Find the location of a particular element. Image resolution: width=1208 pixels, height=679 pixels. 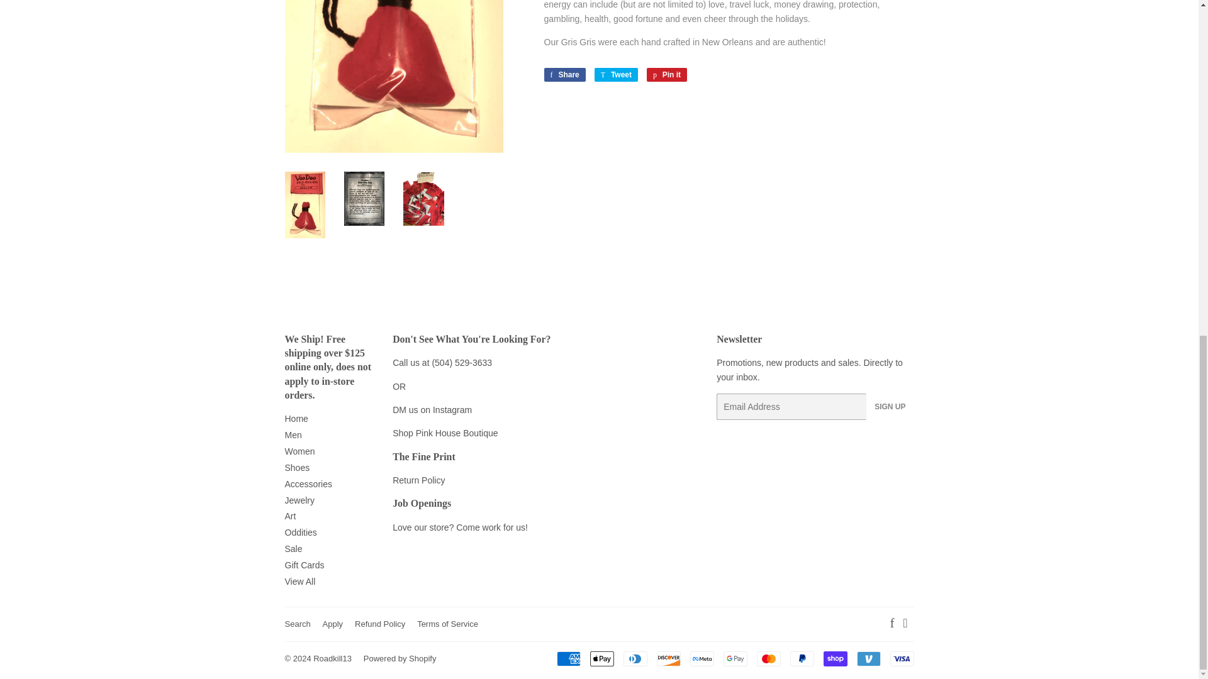

Google Pay is located at coordinates (735, 658).